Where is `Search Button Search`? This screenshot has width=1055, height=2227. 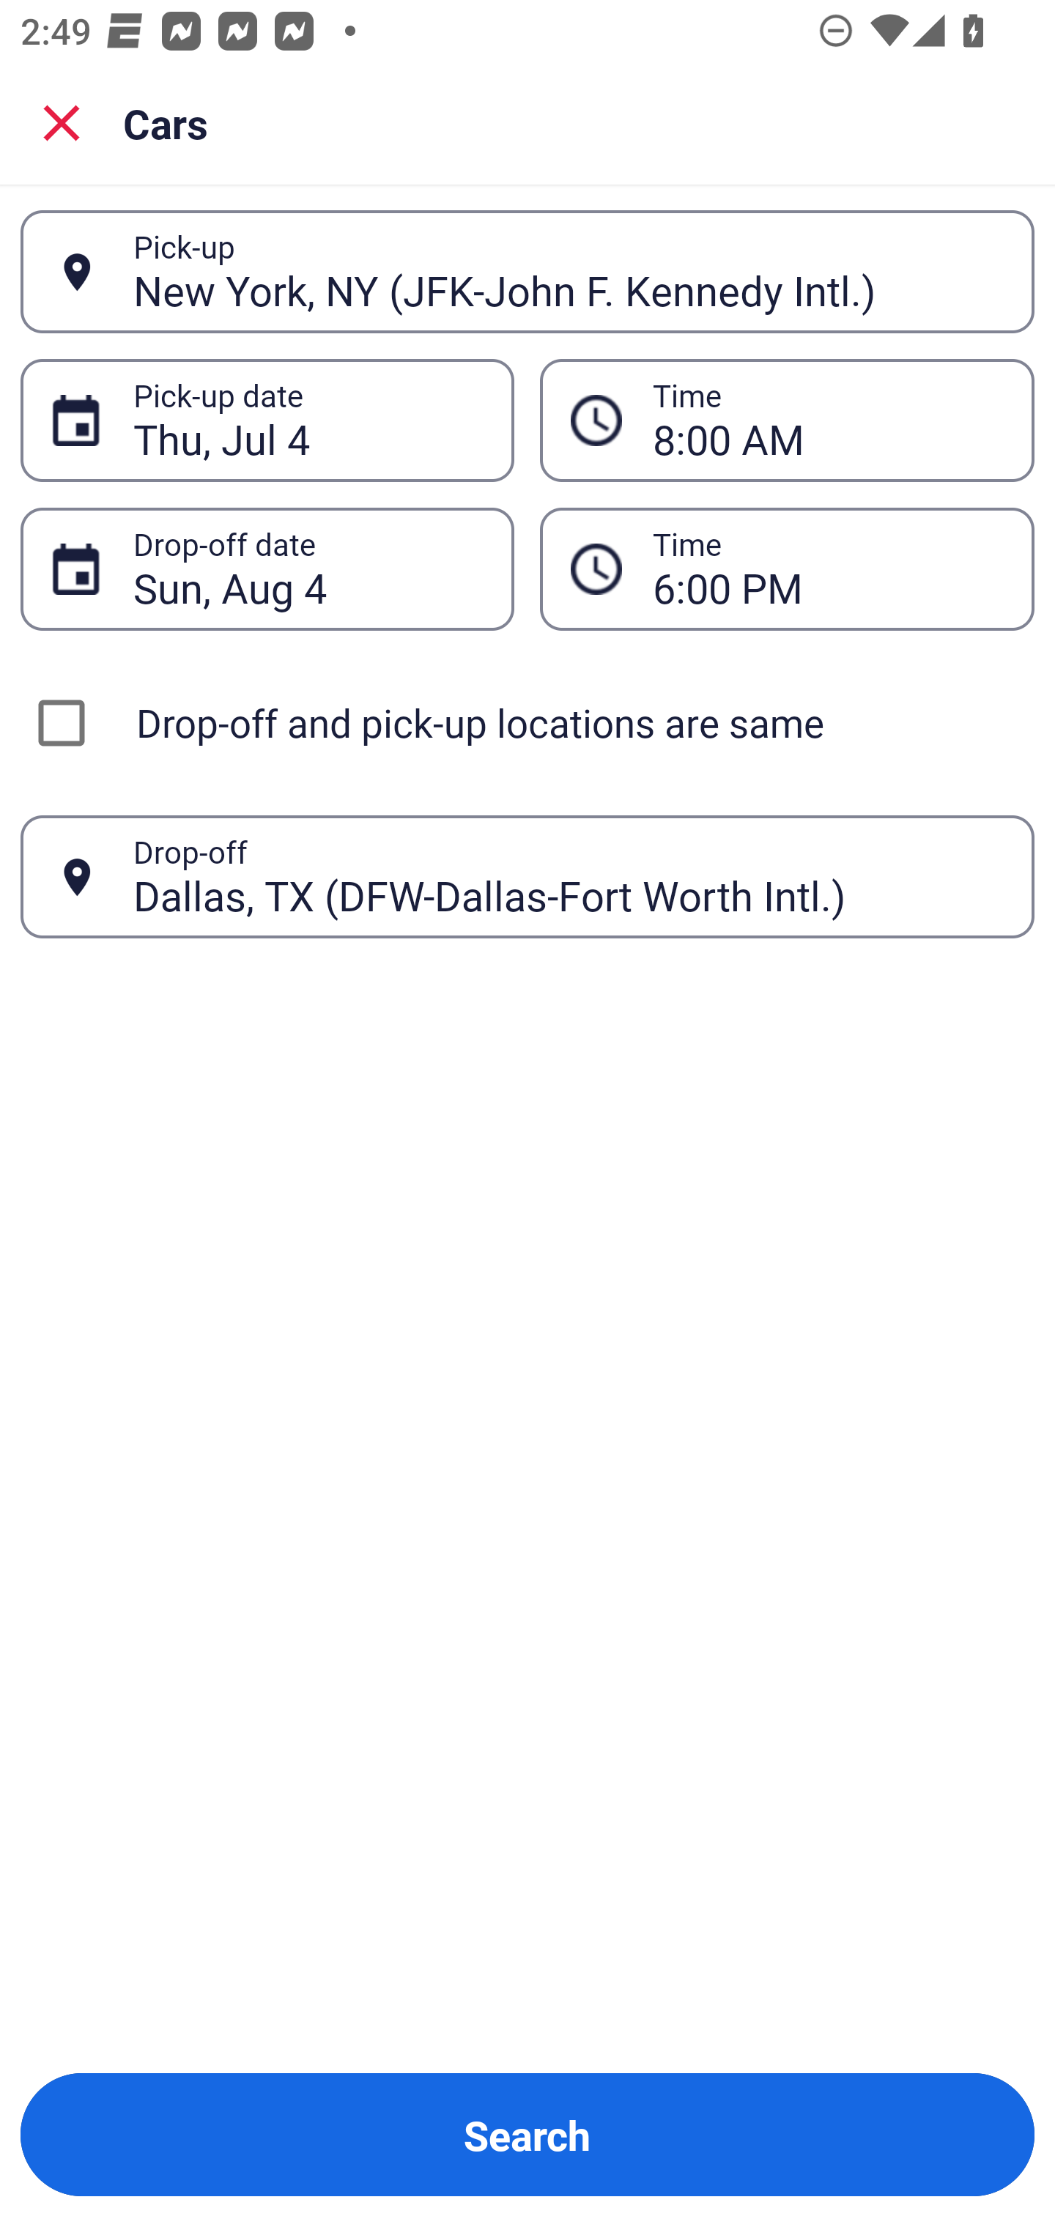 Search Button Search is located at coordinates (527, 2135).